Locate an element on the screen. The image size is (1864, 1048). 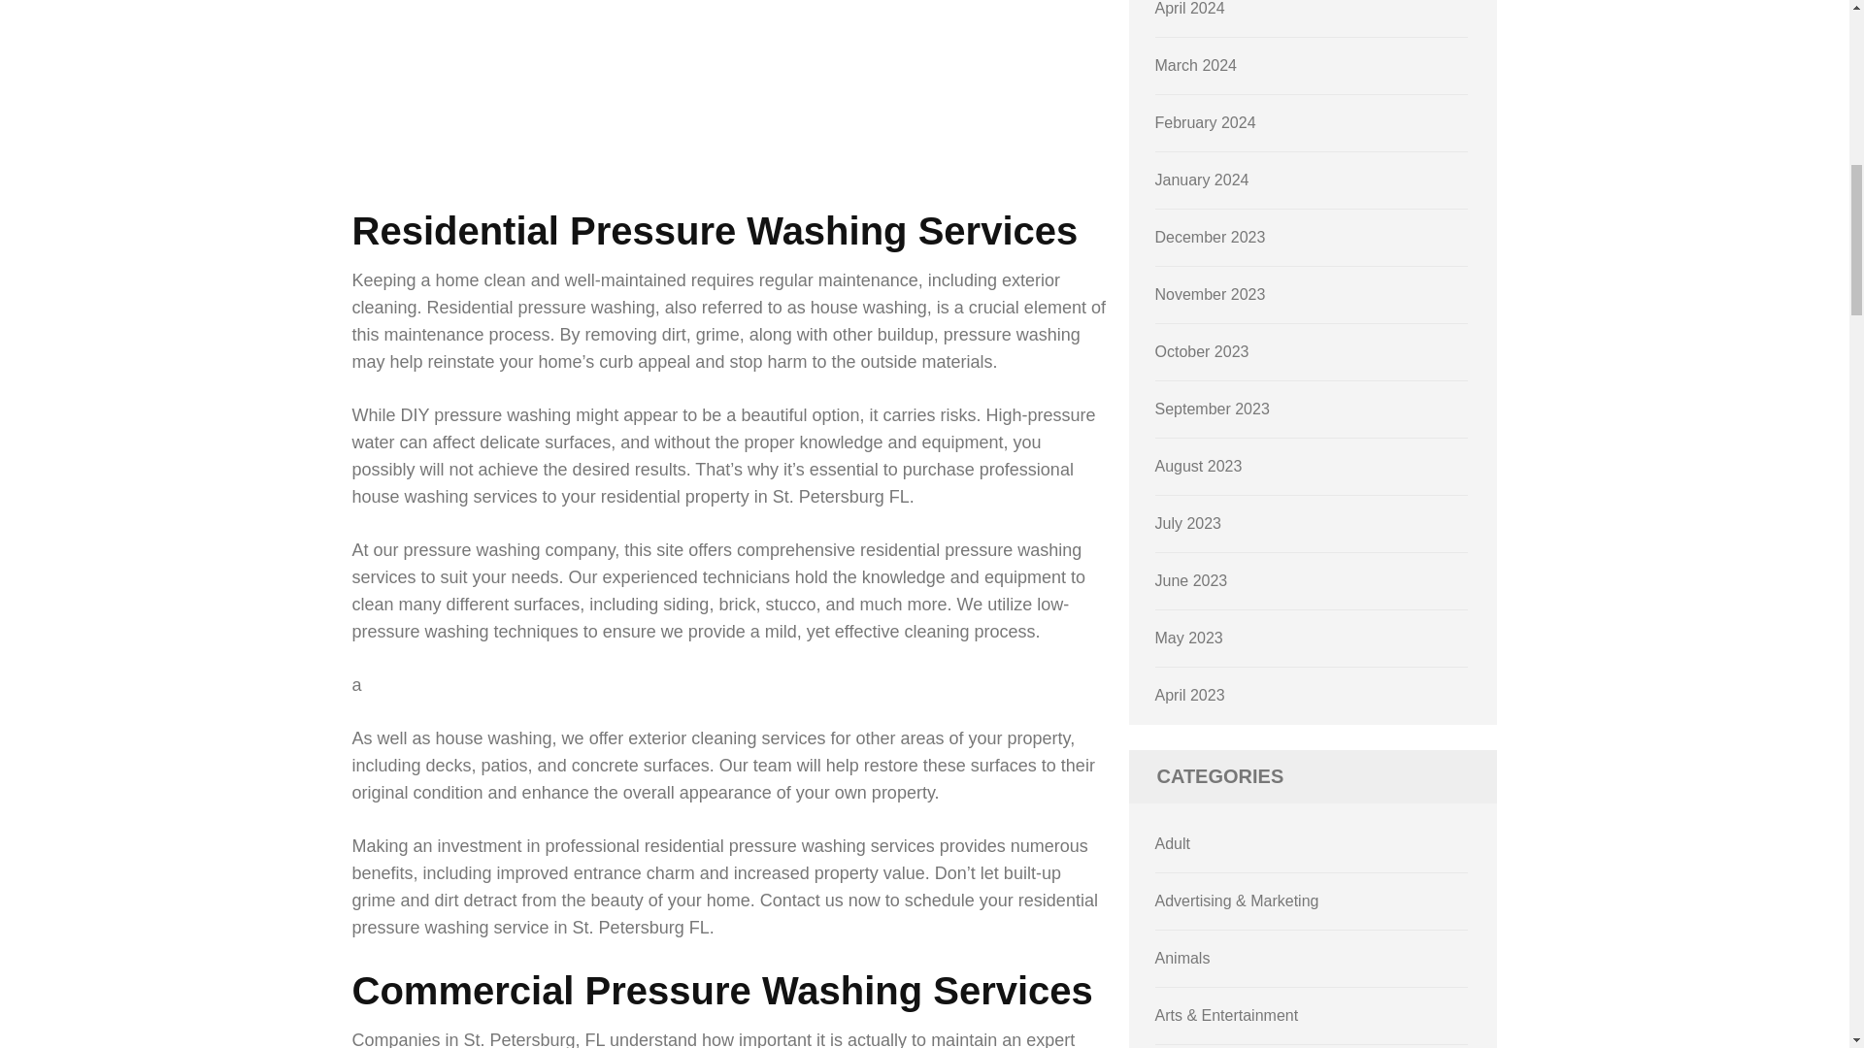
May 2023 is located at coordinates (1188, 639).